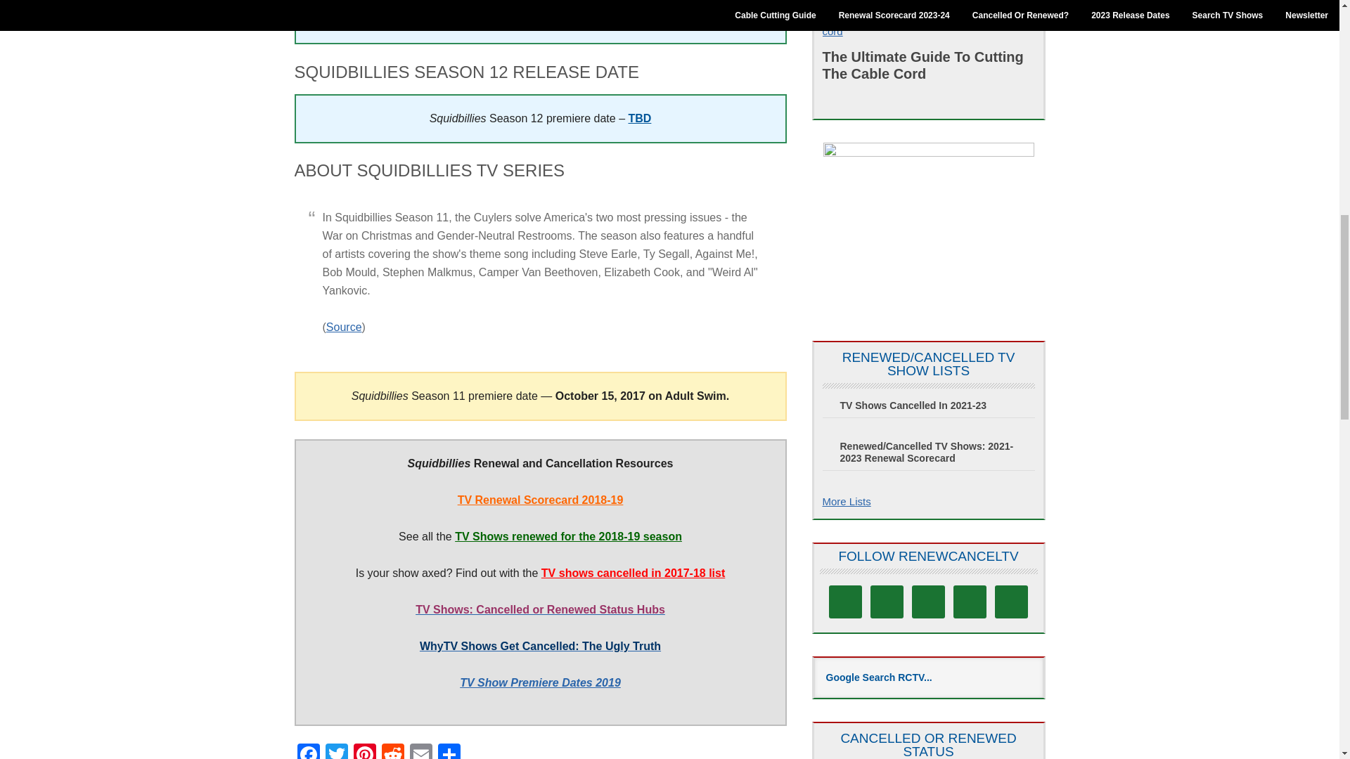 The width and height of the screenshot is (1350, 759). Describe the element at coordinates (344, 327) in the screenshot. I see `Source` at that location.